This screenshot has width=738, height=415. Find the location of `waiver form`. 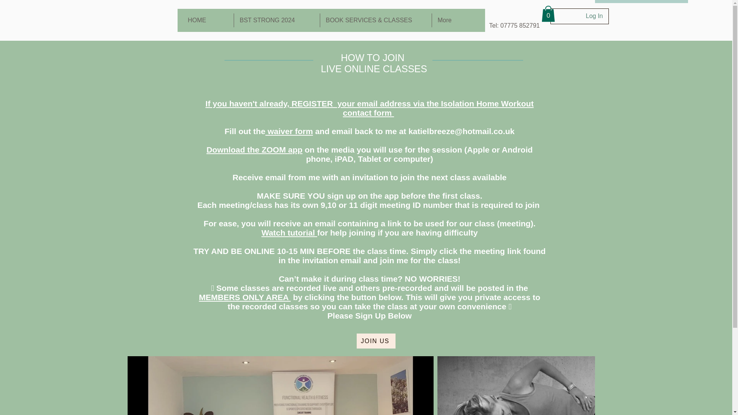

waiver form is located at coordinates (289, 131).